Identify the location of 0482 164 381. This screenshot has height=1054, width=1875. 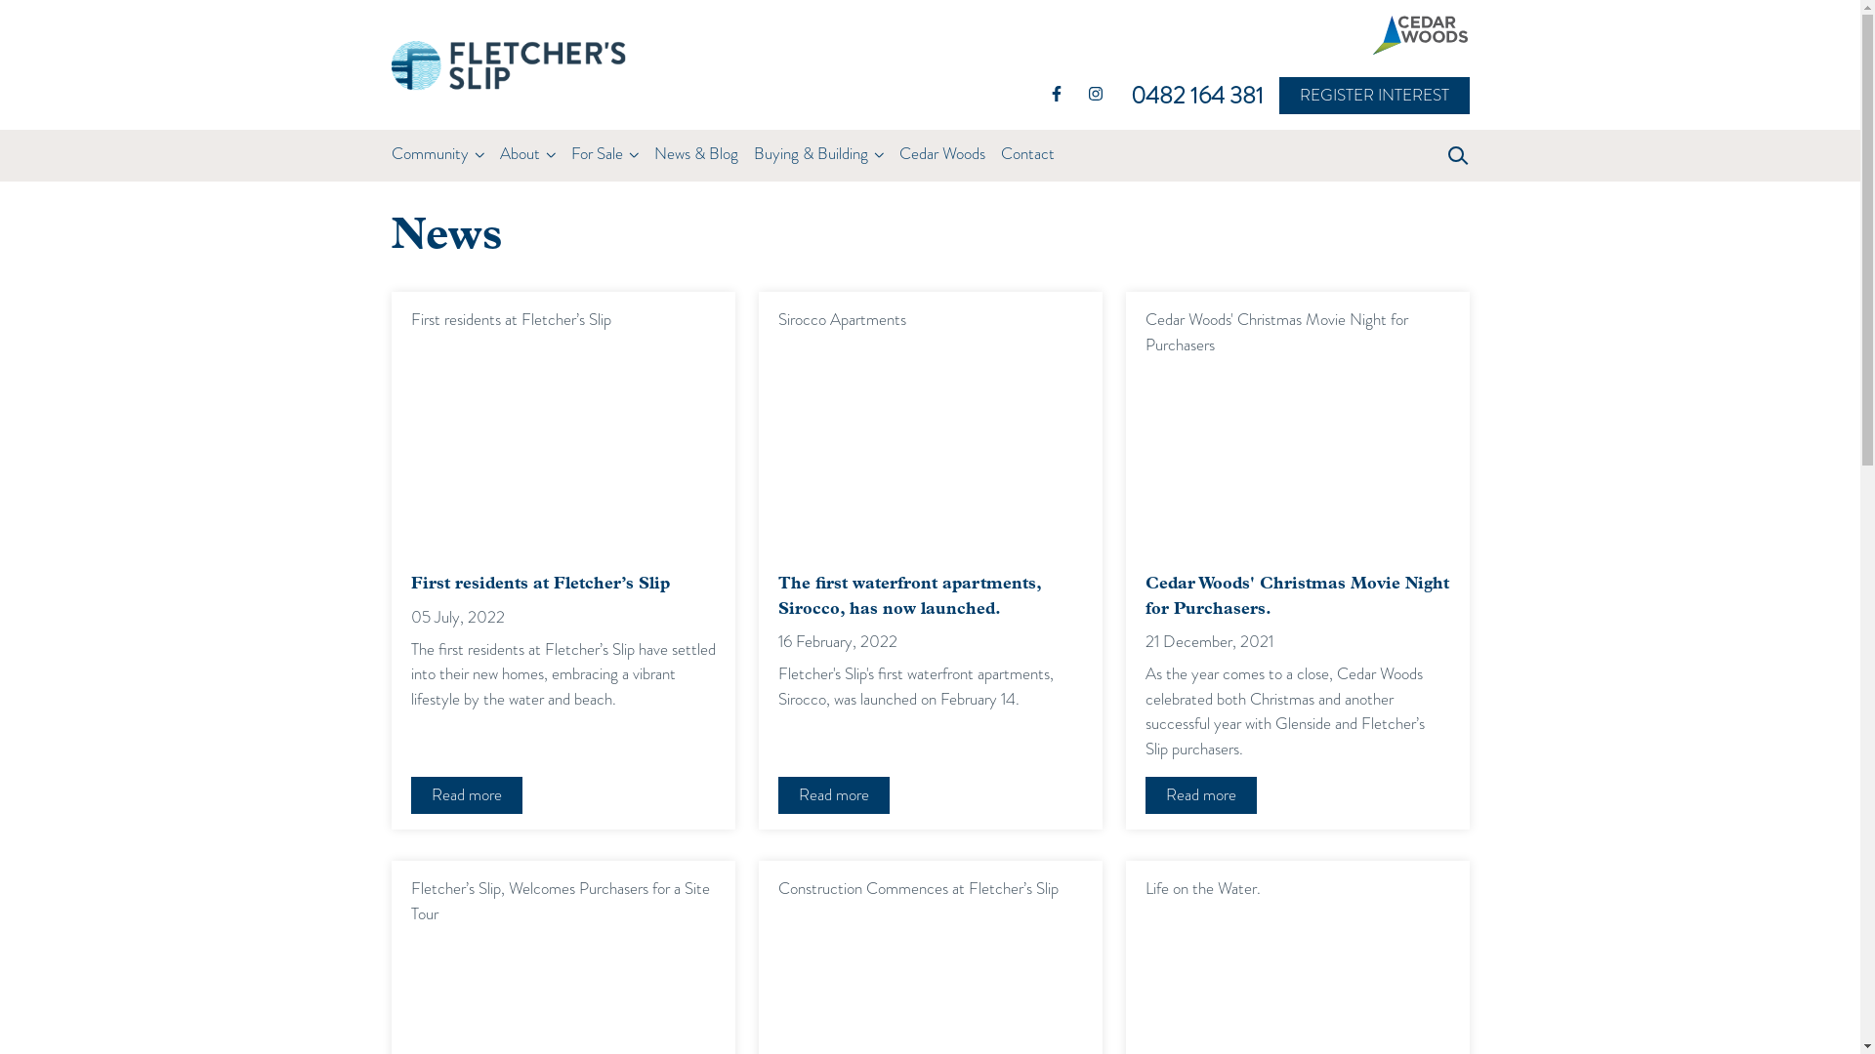
(1074, 859).